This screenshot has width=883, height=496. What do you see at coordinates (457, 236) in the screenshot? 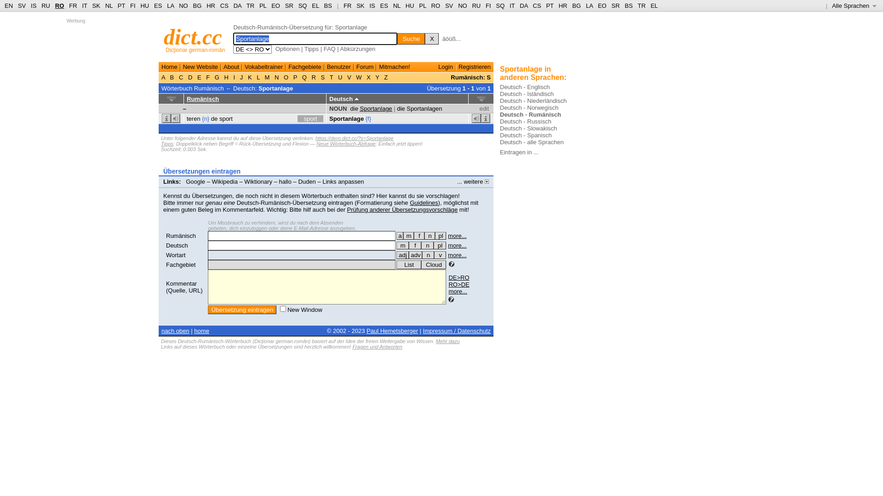
I see `more...` at bounding box center [457, 236].